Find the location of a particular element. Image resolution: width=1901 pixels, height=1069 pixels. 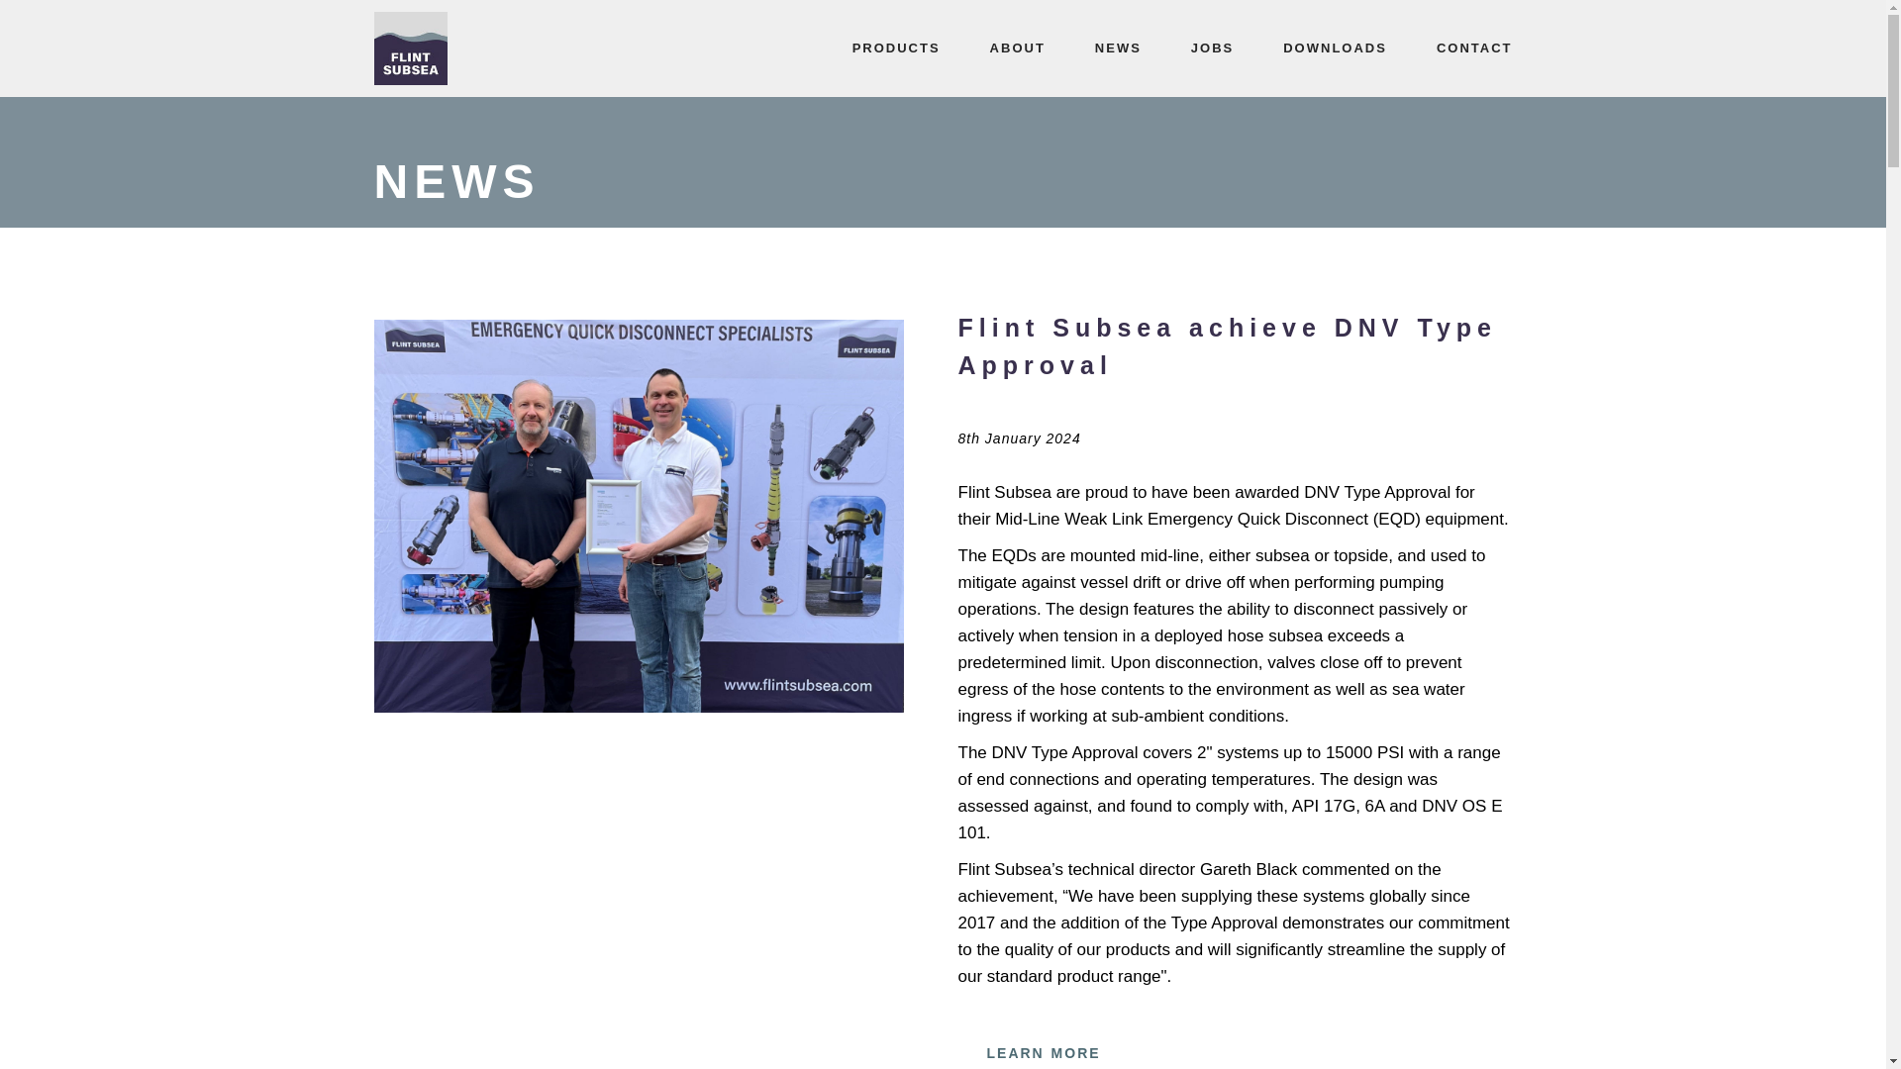

ABOUT is located at coordinates (1017, 49).